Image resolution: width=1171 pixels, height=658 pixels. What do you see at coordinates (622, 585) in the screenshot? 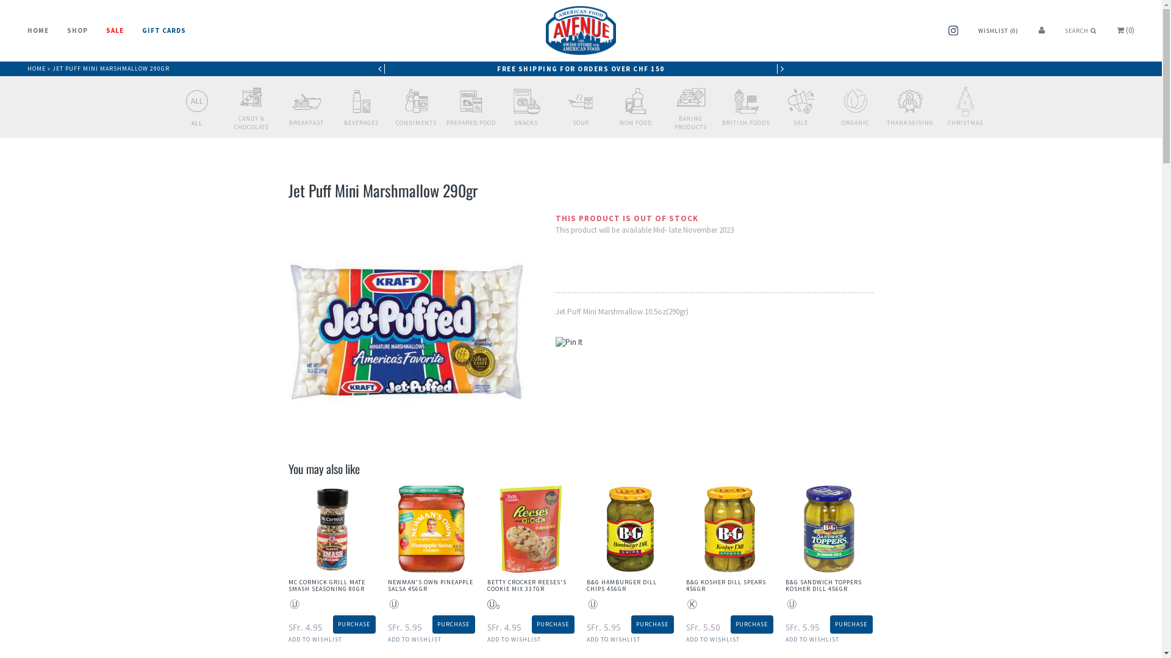
I see `B&G HAMBURGER DILL CHIPS 456GR` at bounding box center [622, 585].